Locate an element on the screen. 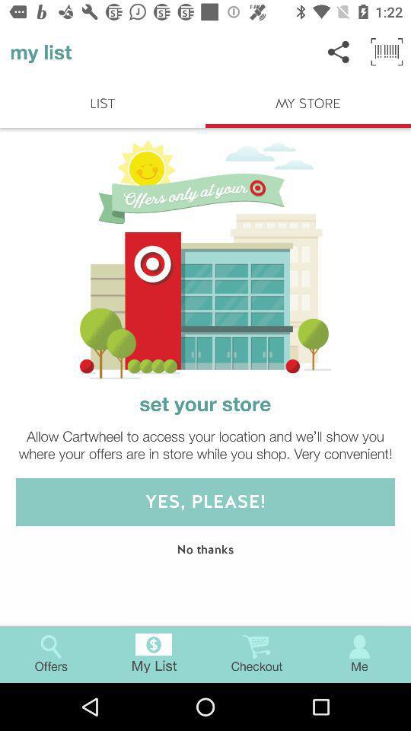 This screenshot has height=731, width=411. click on yes please is located at coordinates (205, 502).